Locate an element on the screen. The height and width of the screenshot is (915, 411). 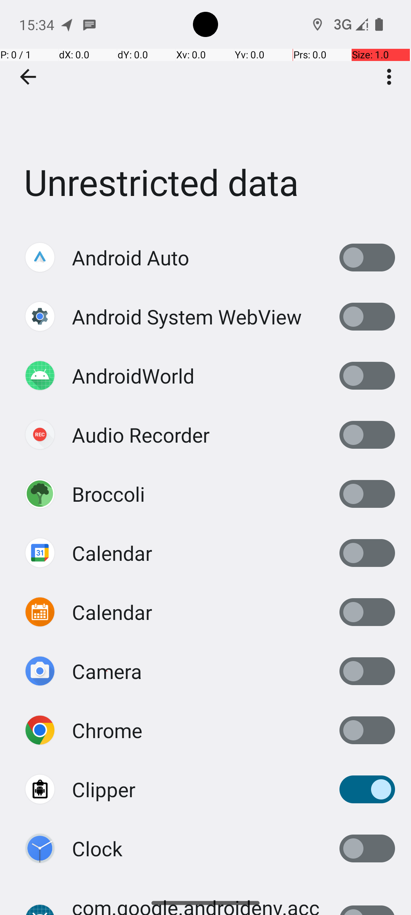
Android System WebView is located at coordinates (187, 316).